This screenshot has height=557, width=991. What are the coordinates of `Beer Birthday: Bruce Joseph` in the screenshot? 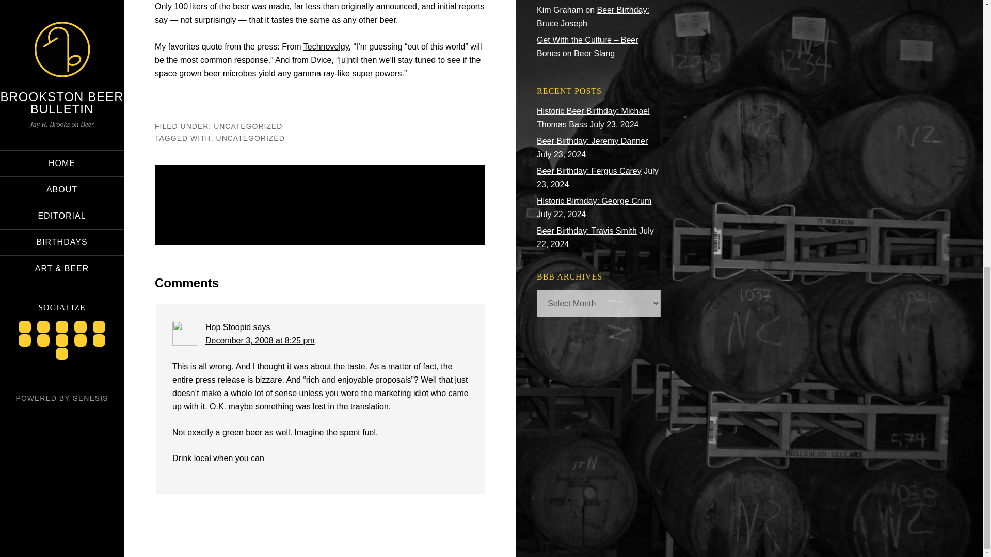 It's located at (593, 17).